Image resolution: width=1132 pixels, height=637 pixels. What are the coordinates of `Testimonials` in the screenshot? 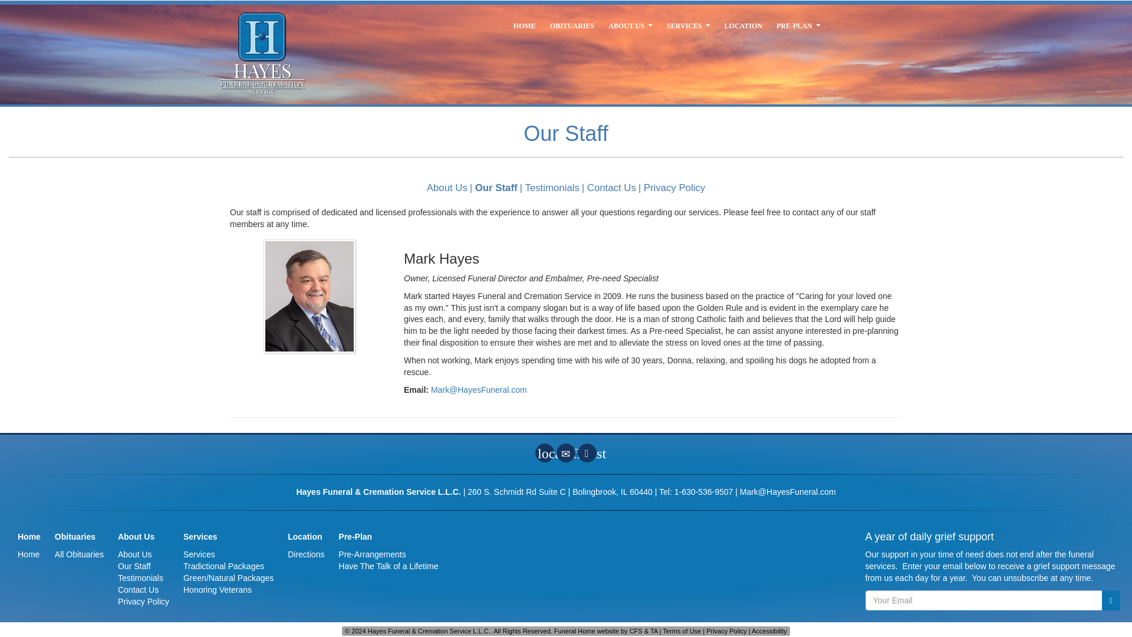 It's located at (140, 578).